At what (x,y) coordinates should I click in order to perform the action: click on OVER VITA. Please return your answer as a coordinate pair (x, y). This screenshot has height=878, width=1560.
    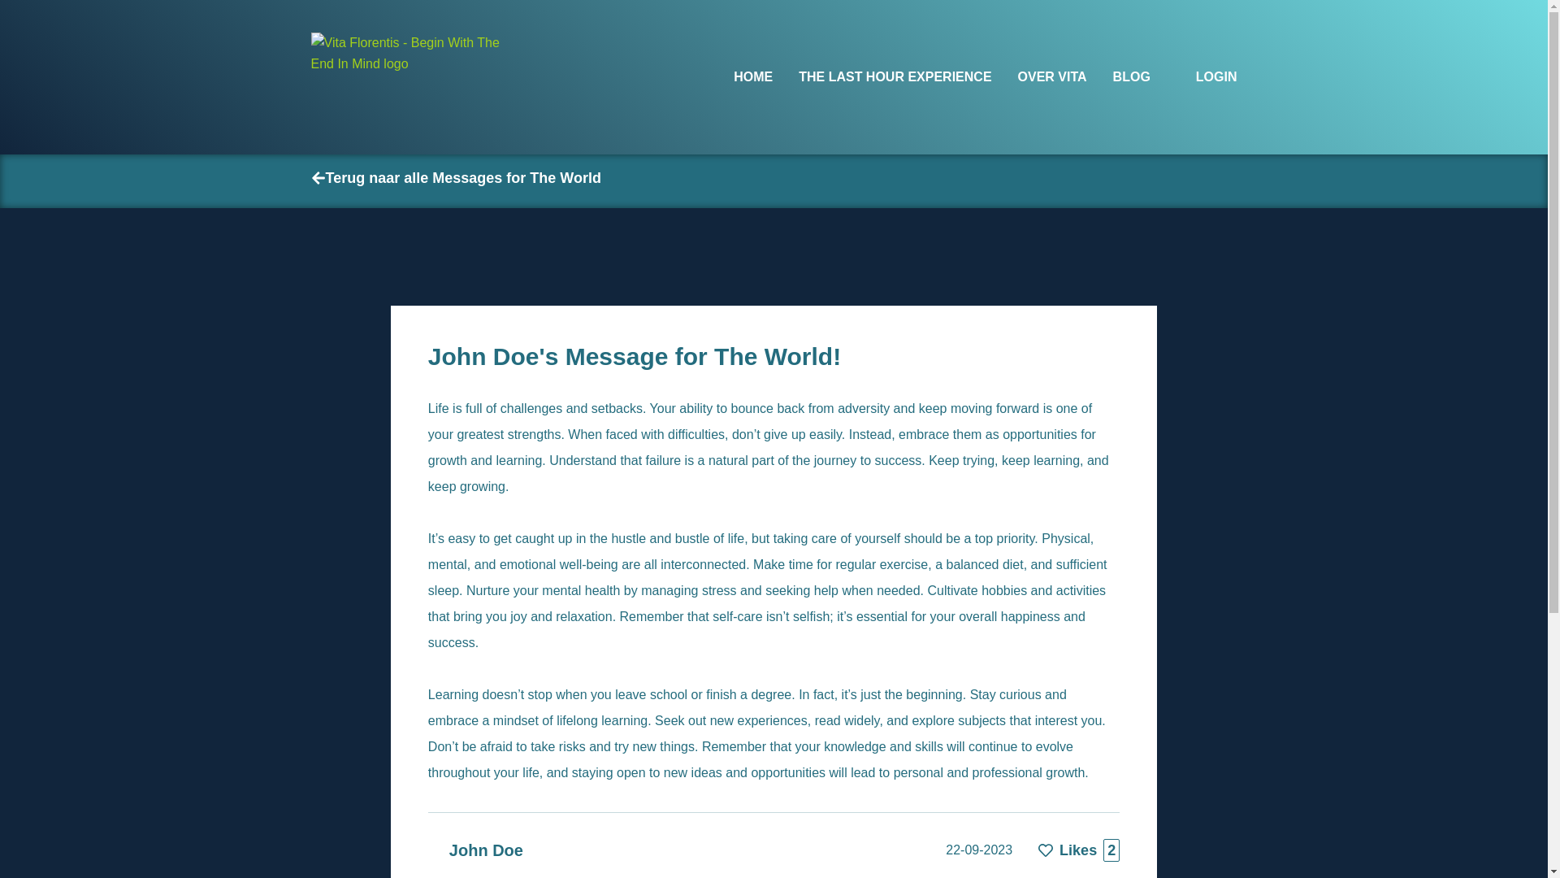
    Looking at the image, I should click on (1053, 76).